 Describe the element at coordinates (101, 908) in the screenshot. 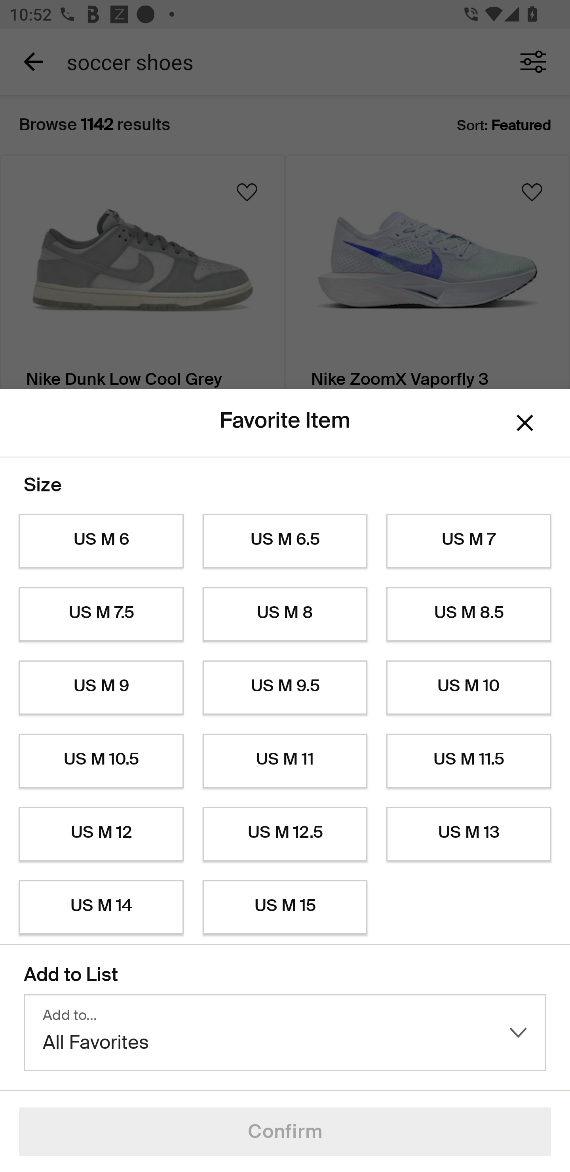

I see `US M 14` at that location.